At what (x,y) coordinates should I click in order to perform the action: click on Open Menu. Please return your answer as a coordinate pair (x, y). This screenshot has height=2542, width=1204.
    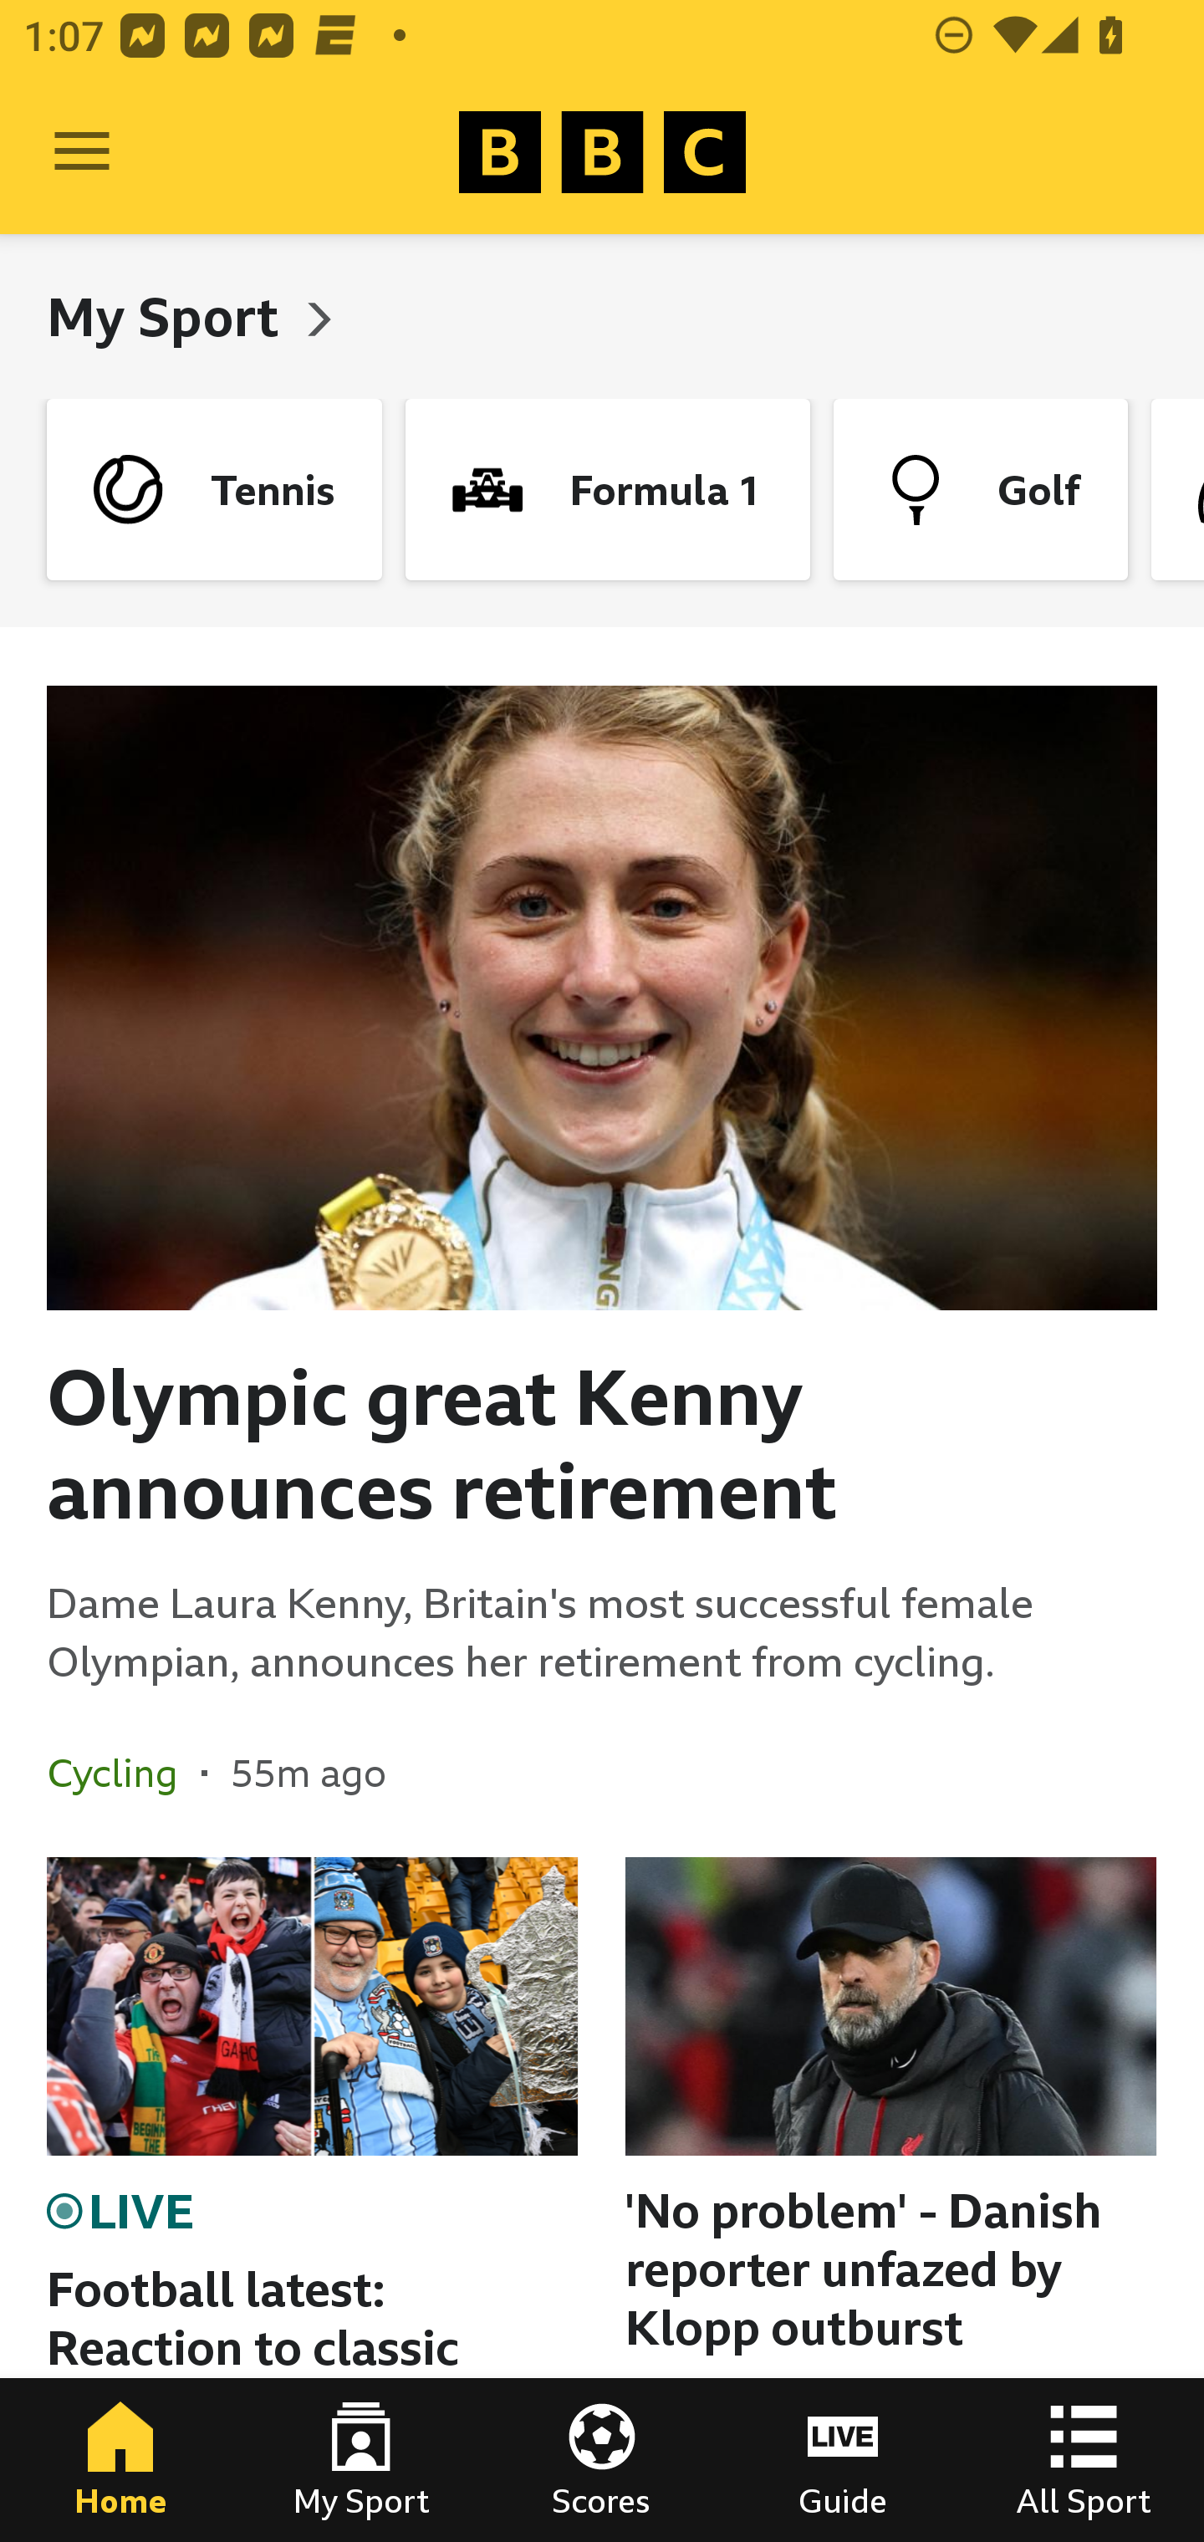
    Looking at the image, I should click on (82, 152).